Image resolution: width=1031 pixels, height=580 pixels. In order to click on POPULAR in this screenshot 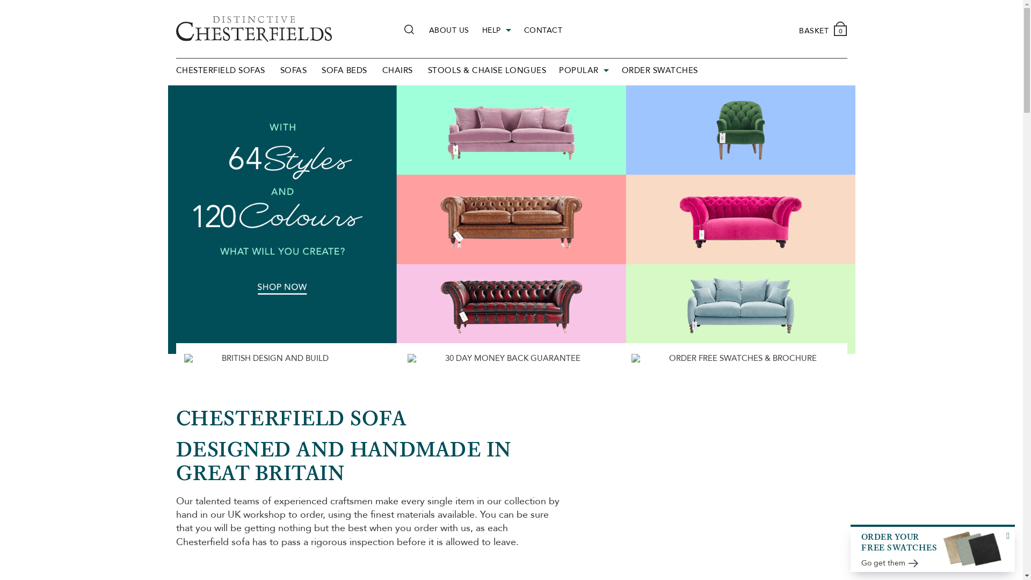, I will do `click(585, 71)`.